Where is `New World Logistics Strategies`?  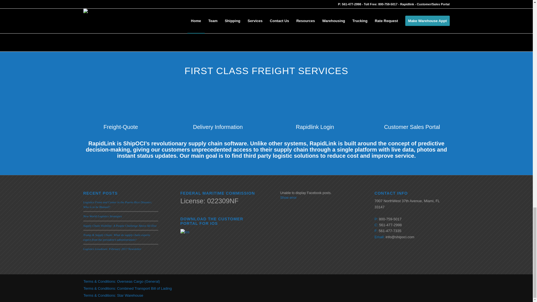 New World Logistics Strategies is located at coordinates (102, 216).